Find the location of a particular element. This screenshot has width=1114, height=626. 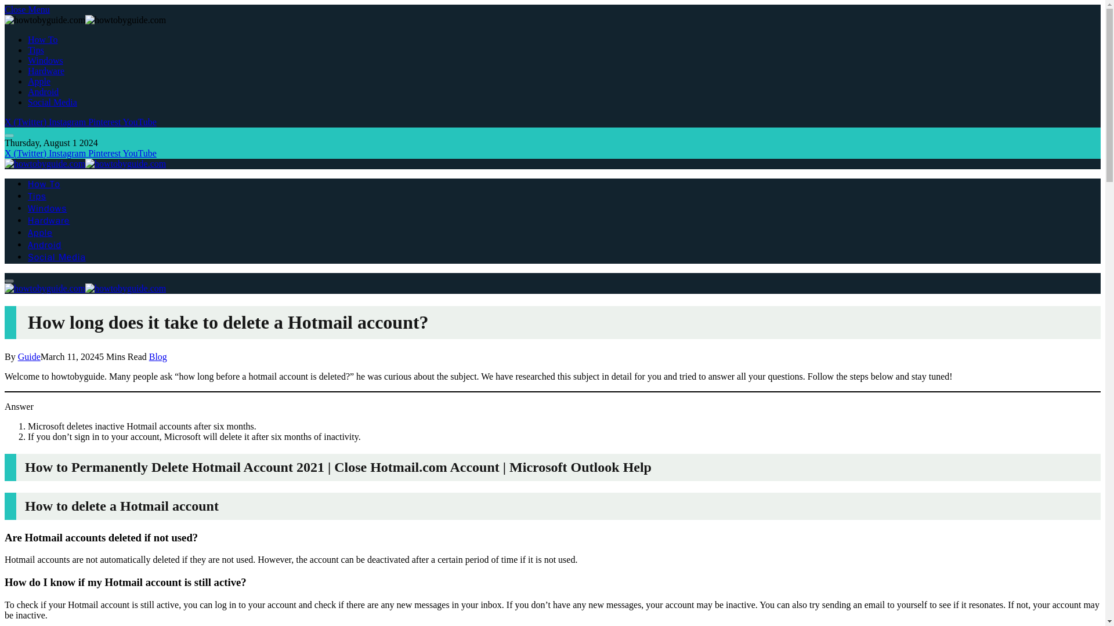

Pinterest is located at coordinates (105, 153).